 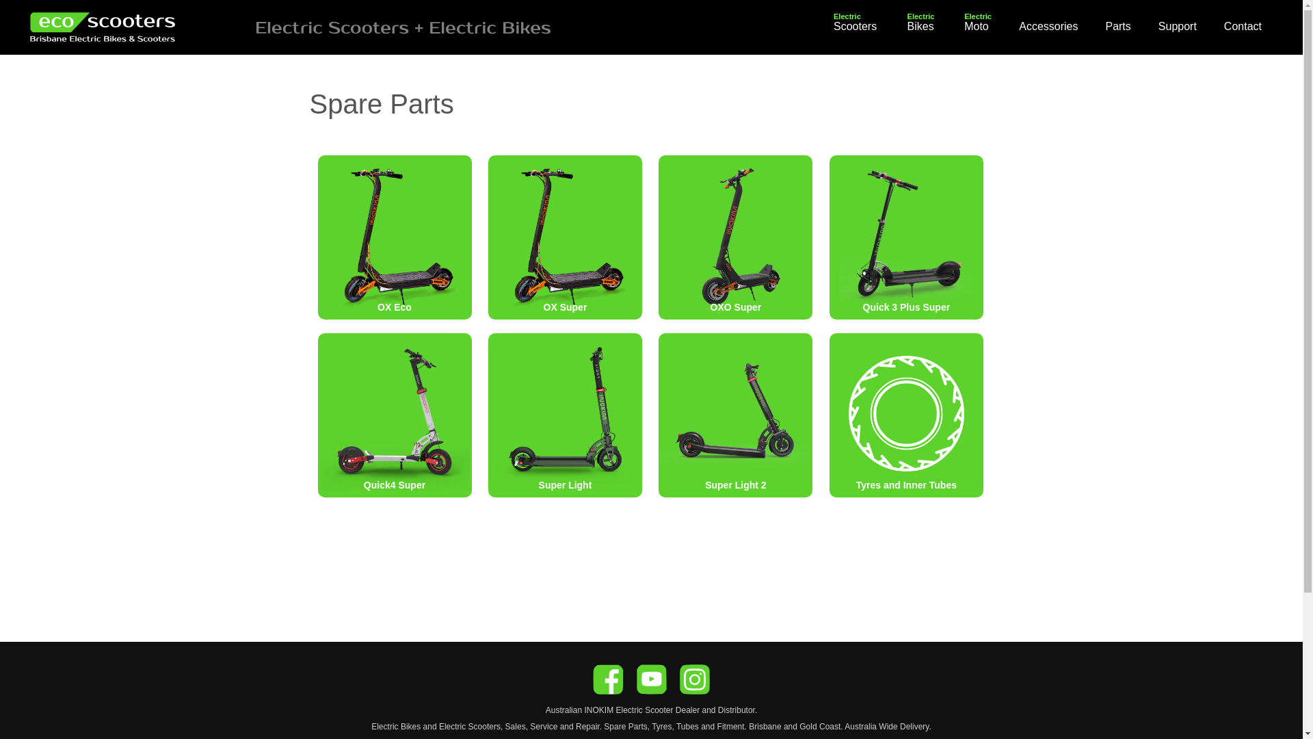 What do you see at coordinates (599, 710) in the screenshot?
I see `INOKIM` at bounding box center [599, 710].